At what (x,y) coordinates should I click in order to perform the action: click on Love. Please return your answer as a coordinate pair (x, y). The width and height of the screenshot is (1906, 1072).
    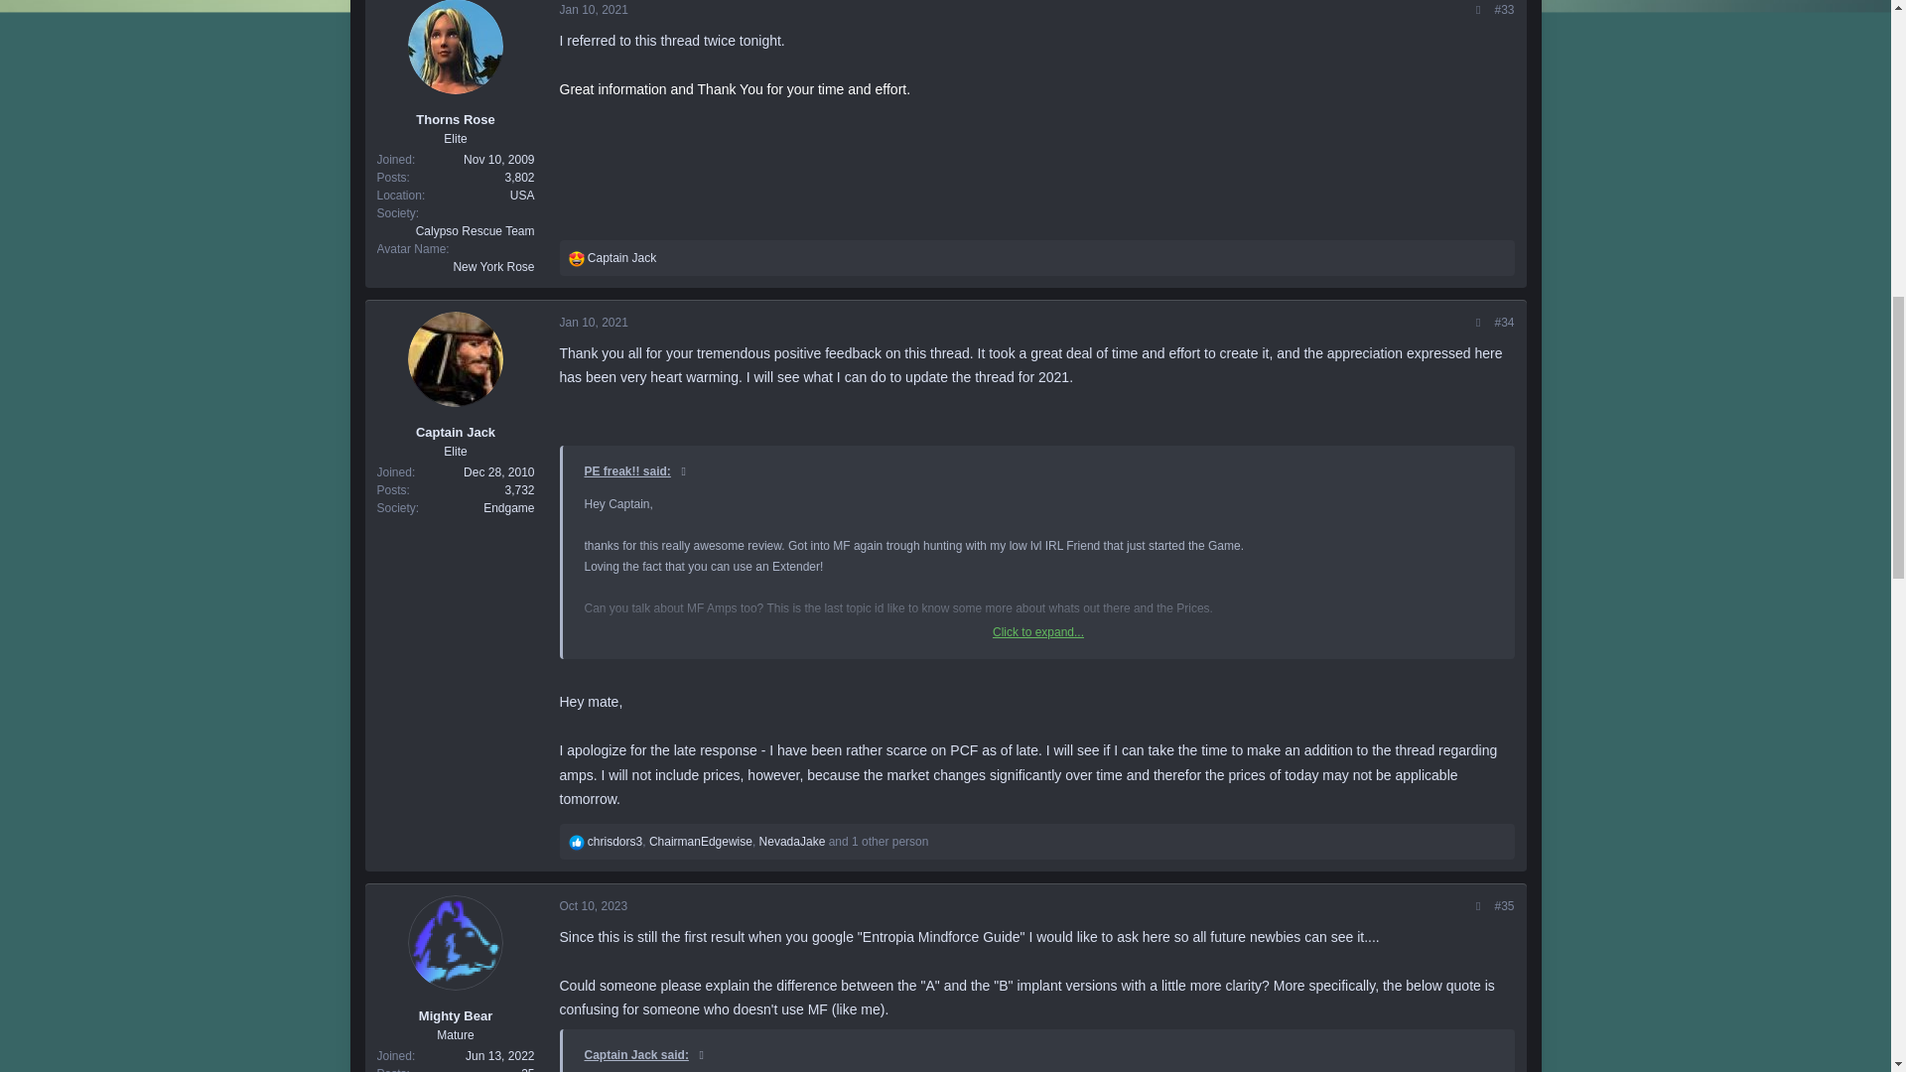
    Looking at the image, I should click on (576, 257).